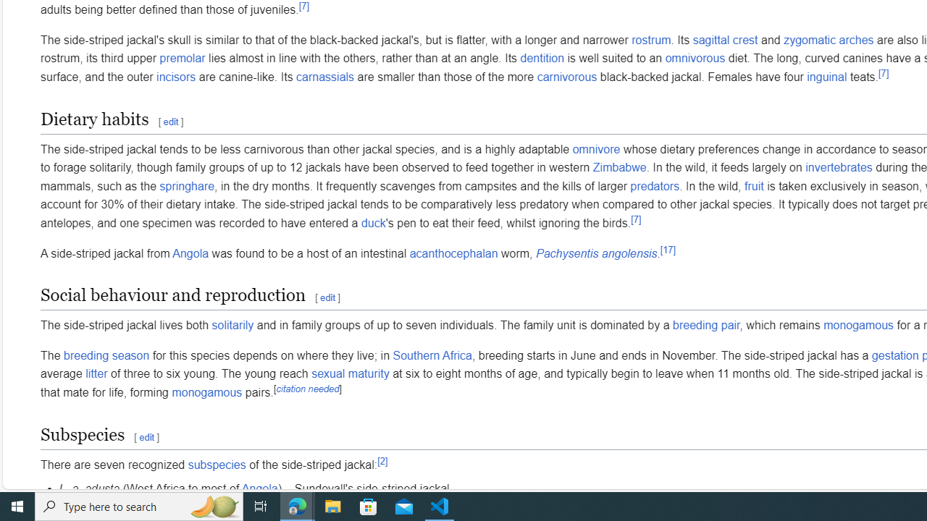 The image size is (927, 521). Describe the element at coordinates (232, 326) in the screenshot. I see `solitarily` at that location.